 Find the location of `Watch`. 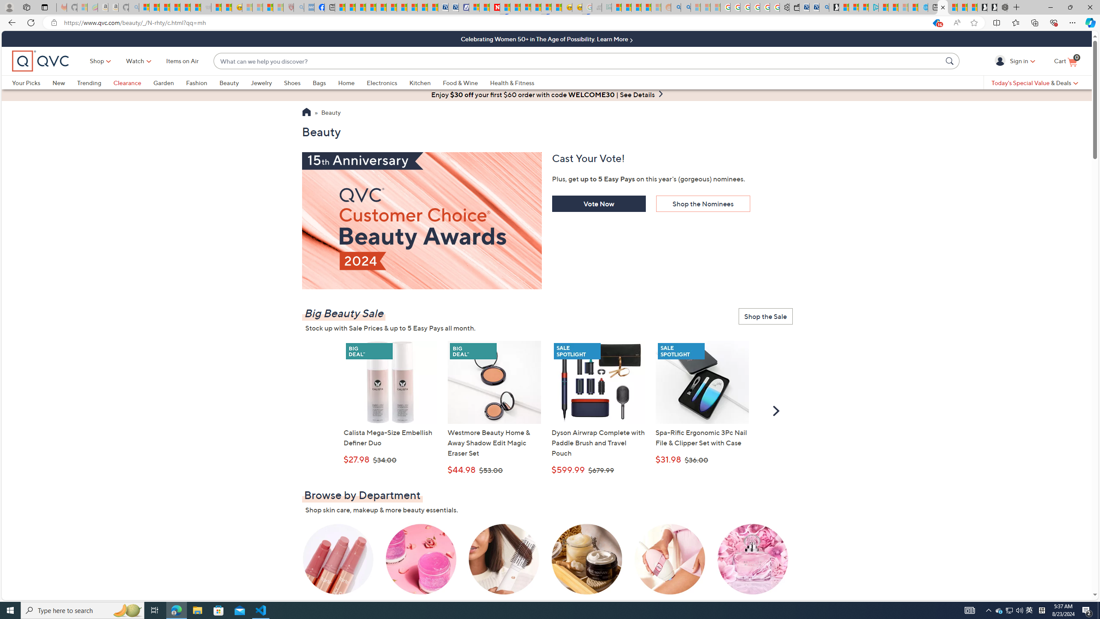

Watch is located at coordinates (135, 61).